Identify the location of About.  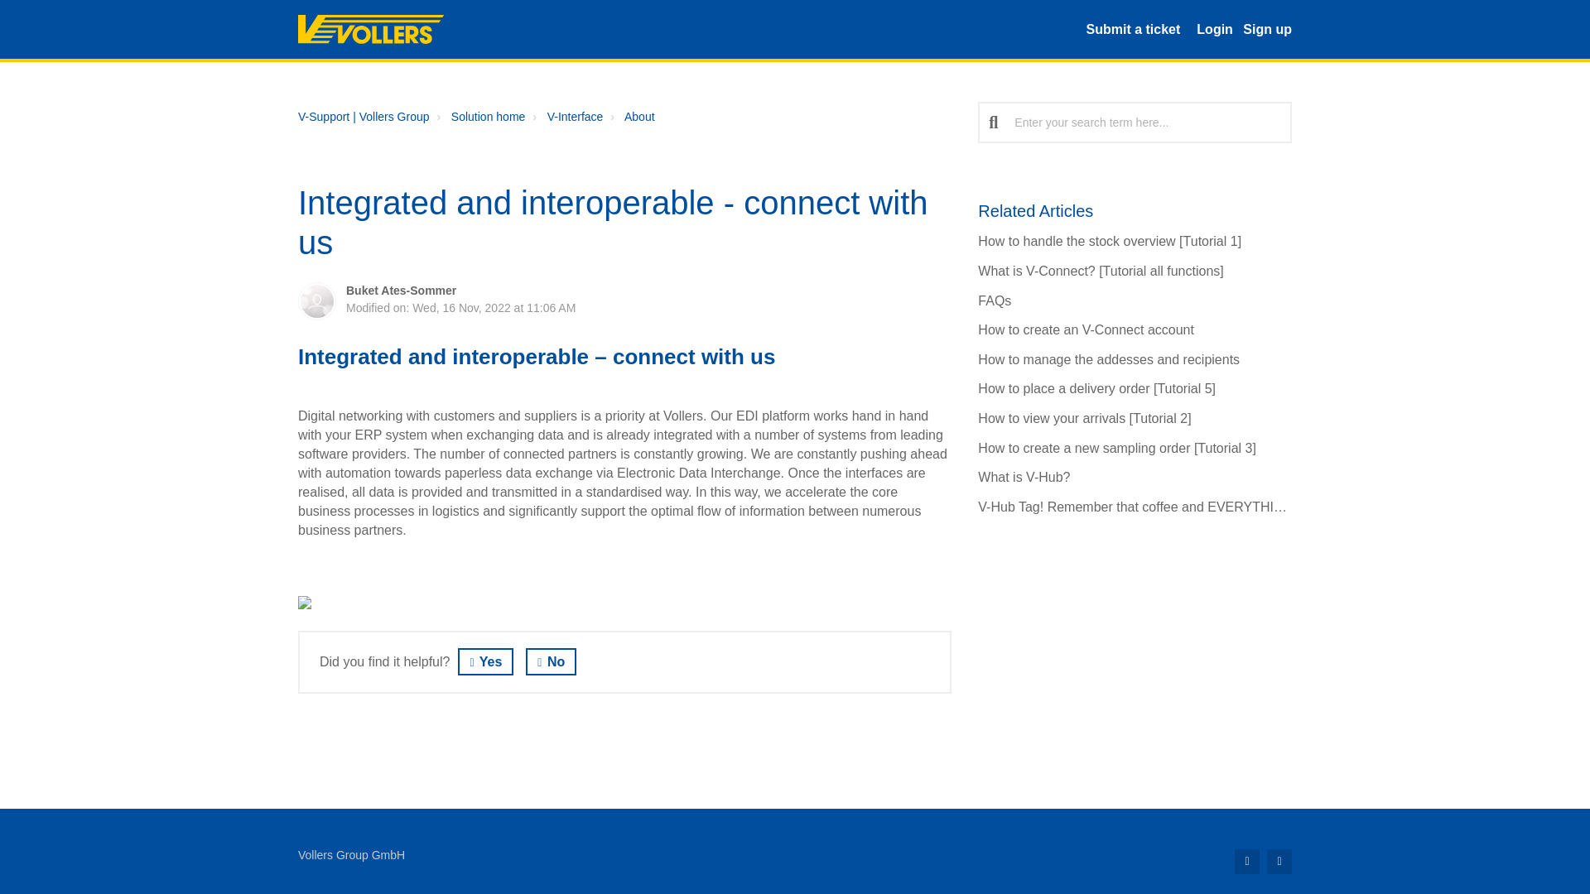
(629, 117).